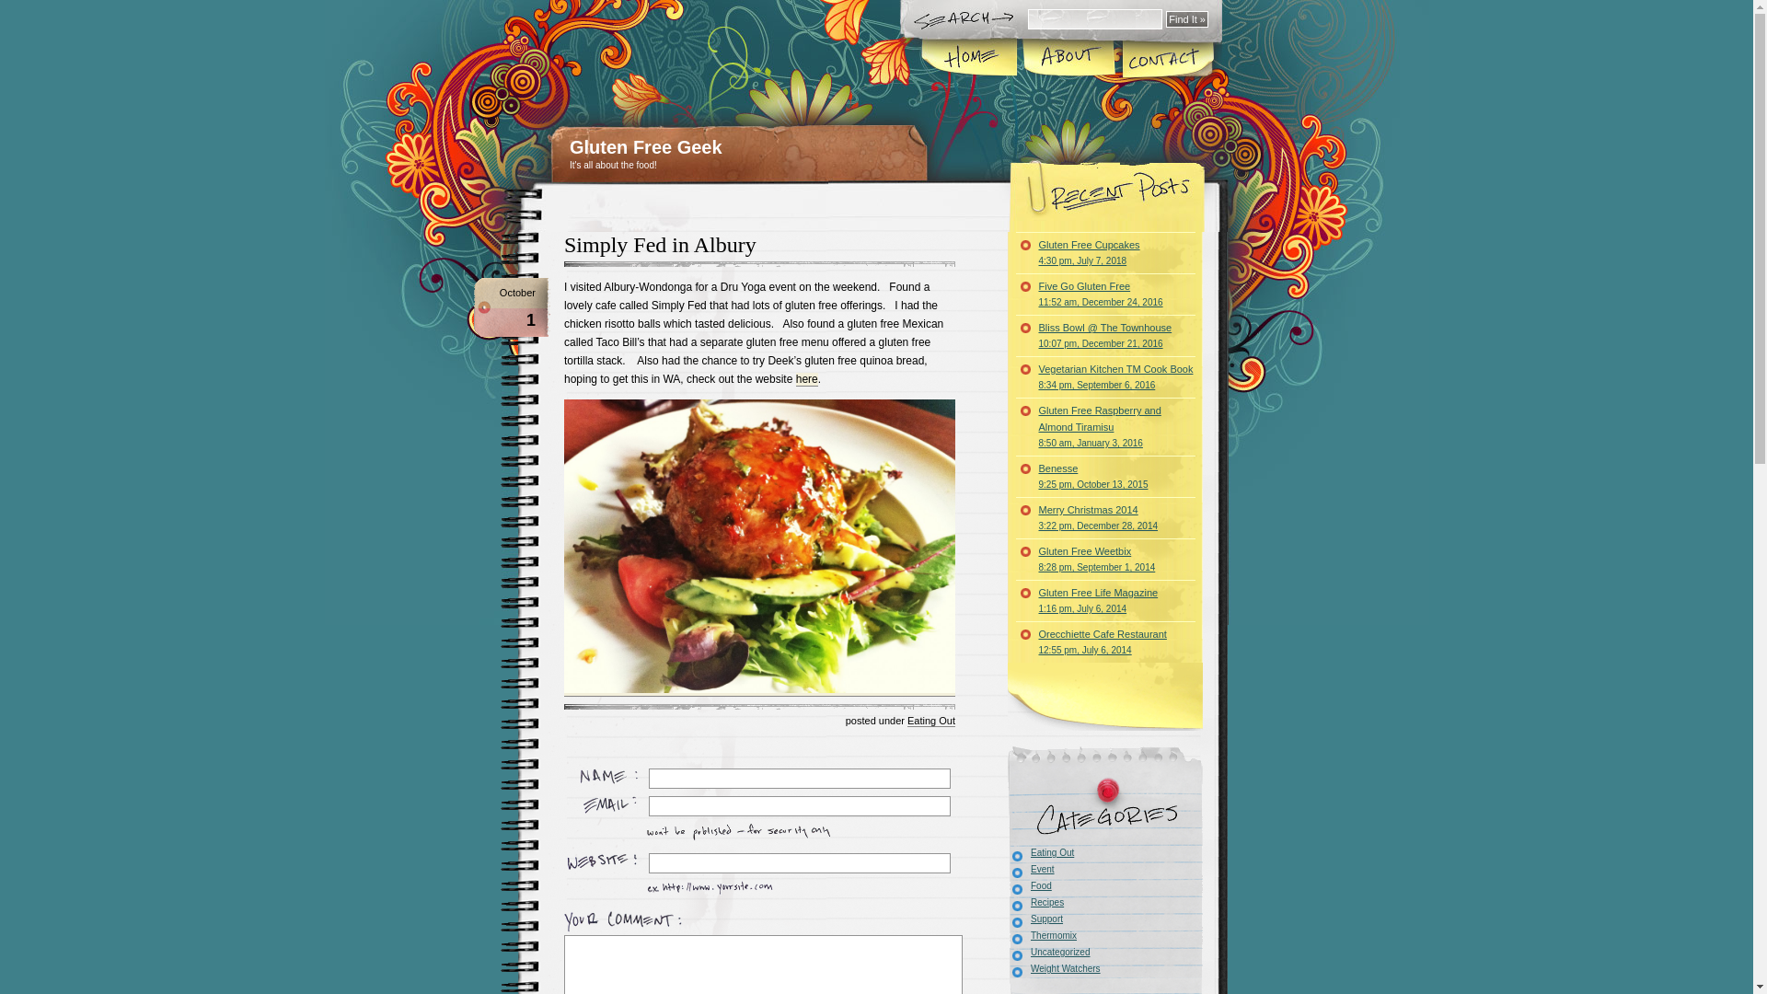 This screenshot has width=1767, height=994. Describe the element at coordinates (1041, 852) in the screenshot. I see `Eating Out` at that location.